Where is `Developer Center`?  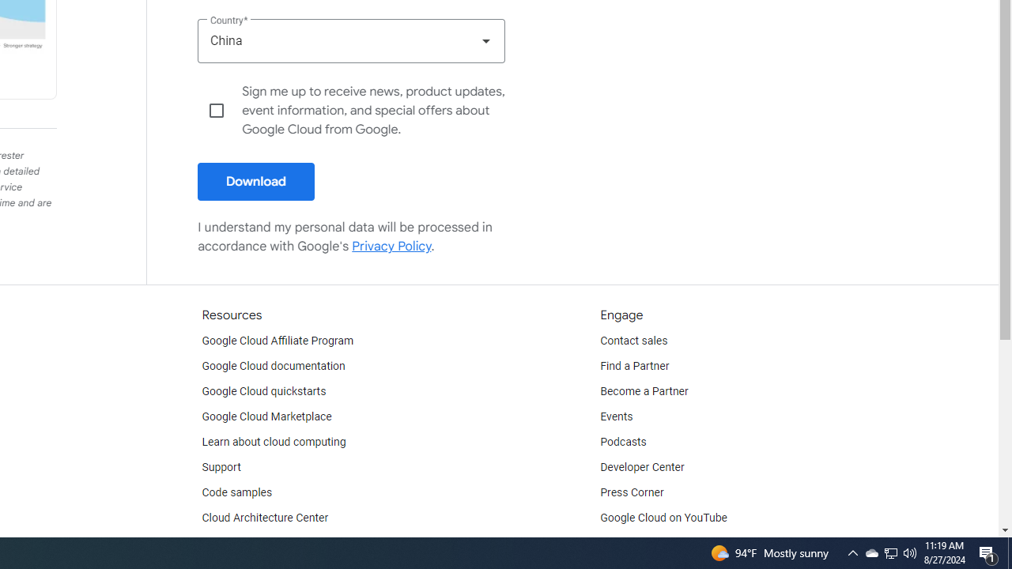 Developer Center is located at coordinates (642, 468).